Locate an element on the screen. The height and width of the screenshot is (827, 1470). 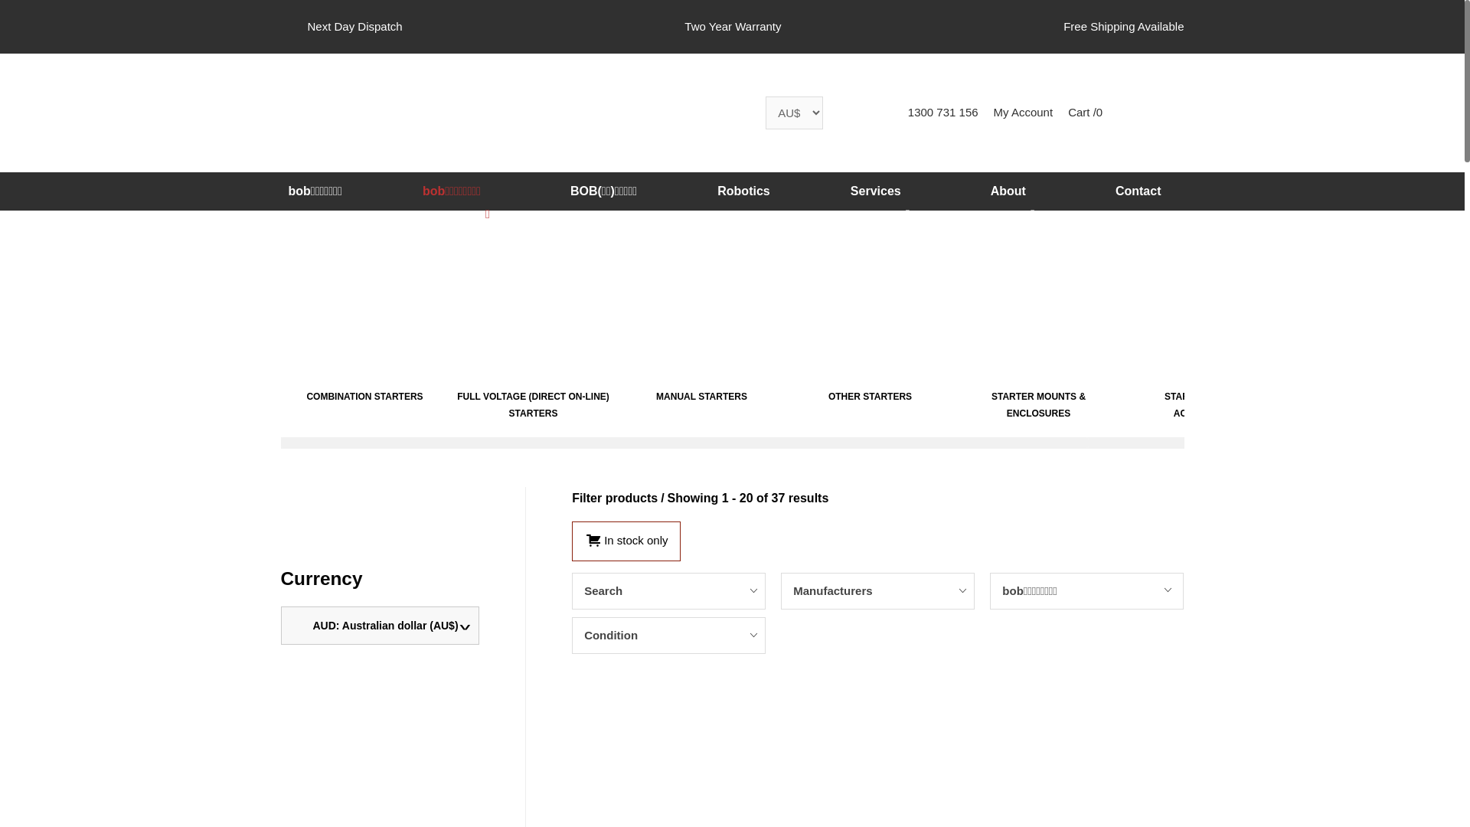
STARTER MOUNTS & ENCLOSURES is located at coordinates (1038, 406).